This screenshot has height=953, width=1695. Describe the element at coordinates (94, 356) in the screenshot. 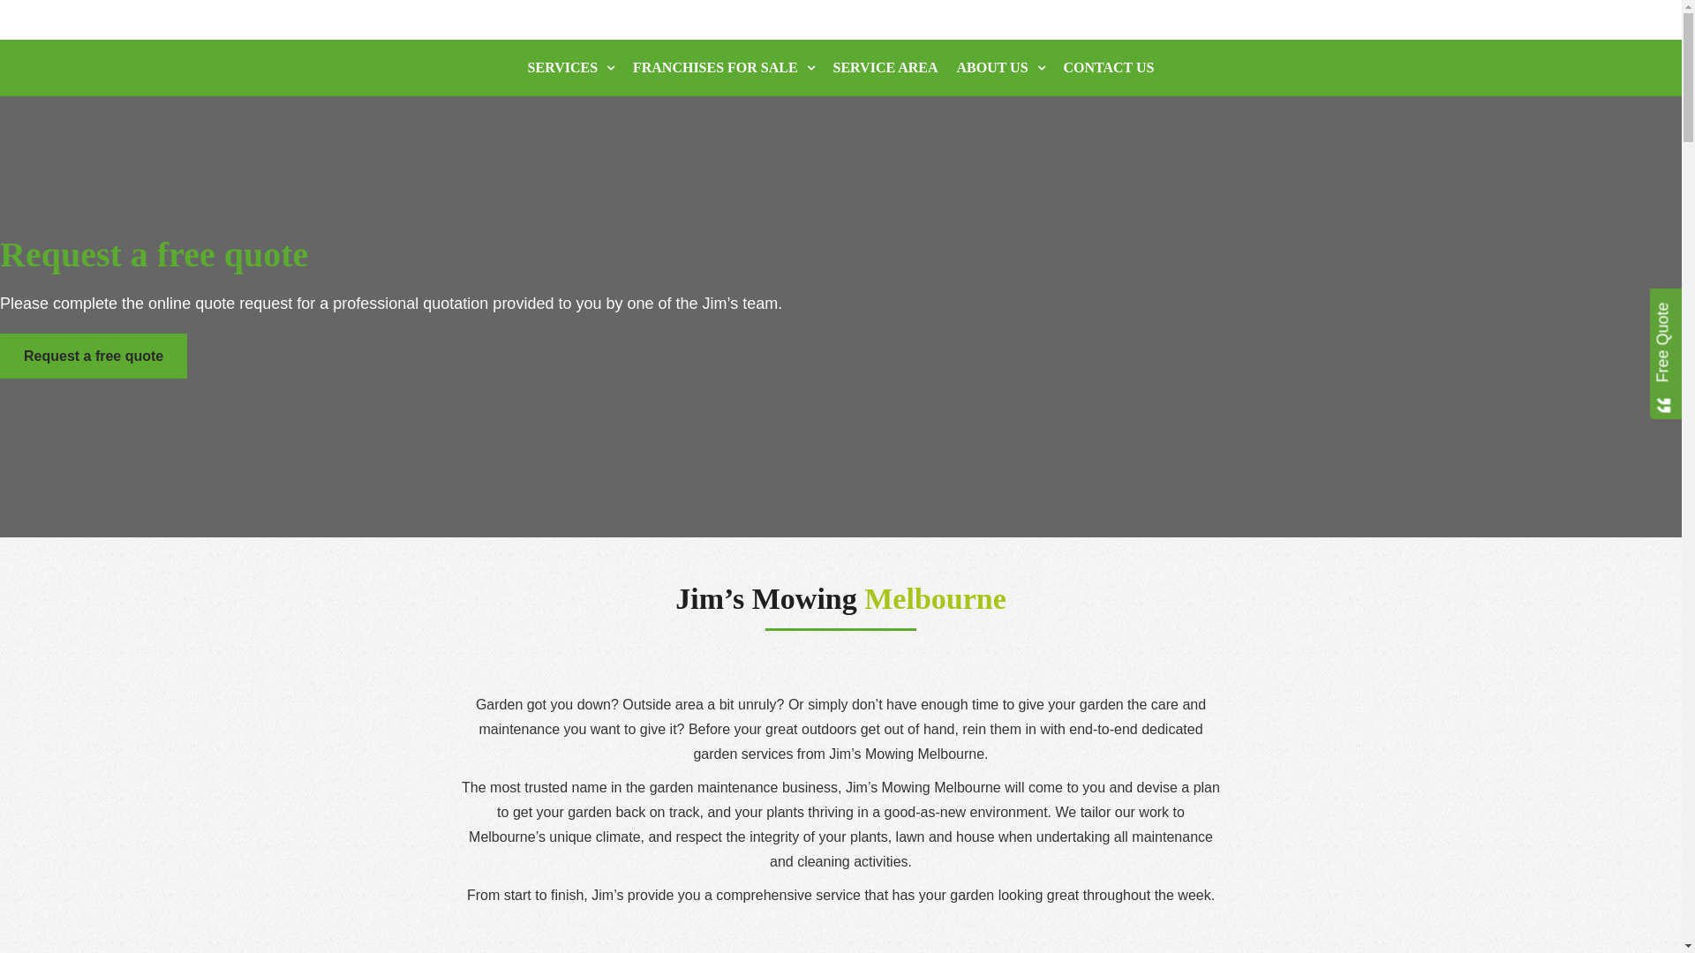

I see `Request a free quote` at that location.